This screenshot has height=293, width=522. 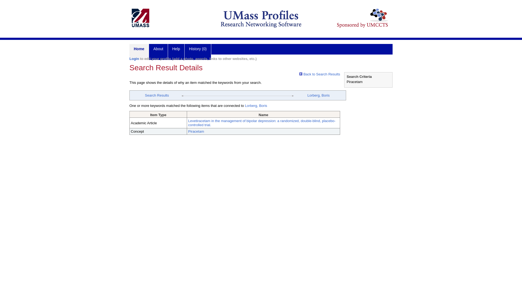 I want to click on About, so click(x=158, y=52).